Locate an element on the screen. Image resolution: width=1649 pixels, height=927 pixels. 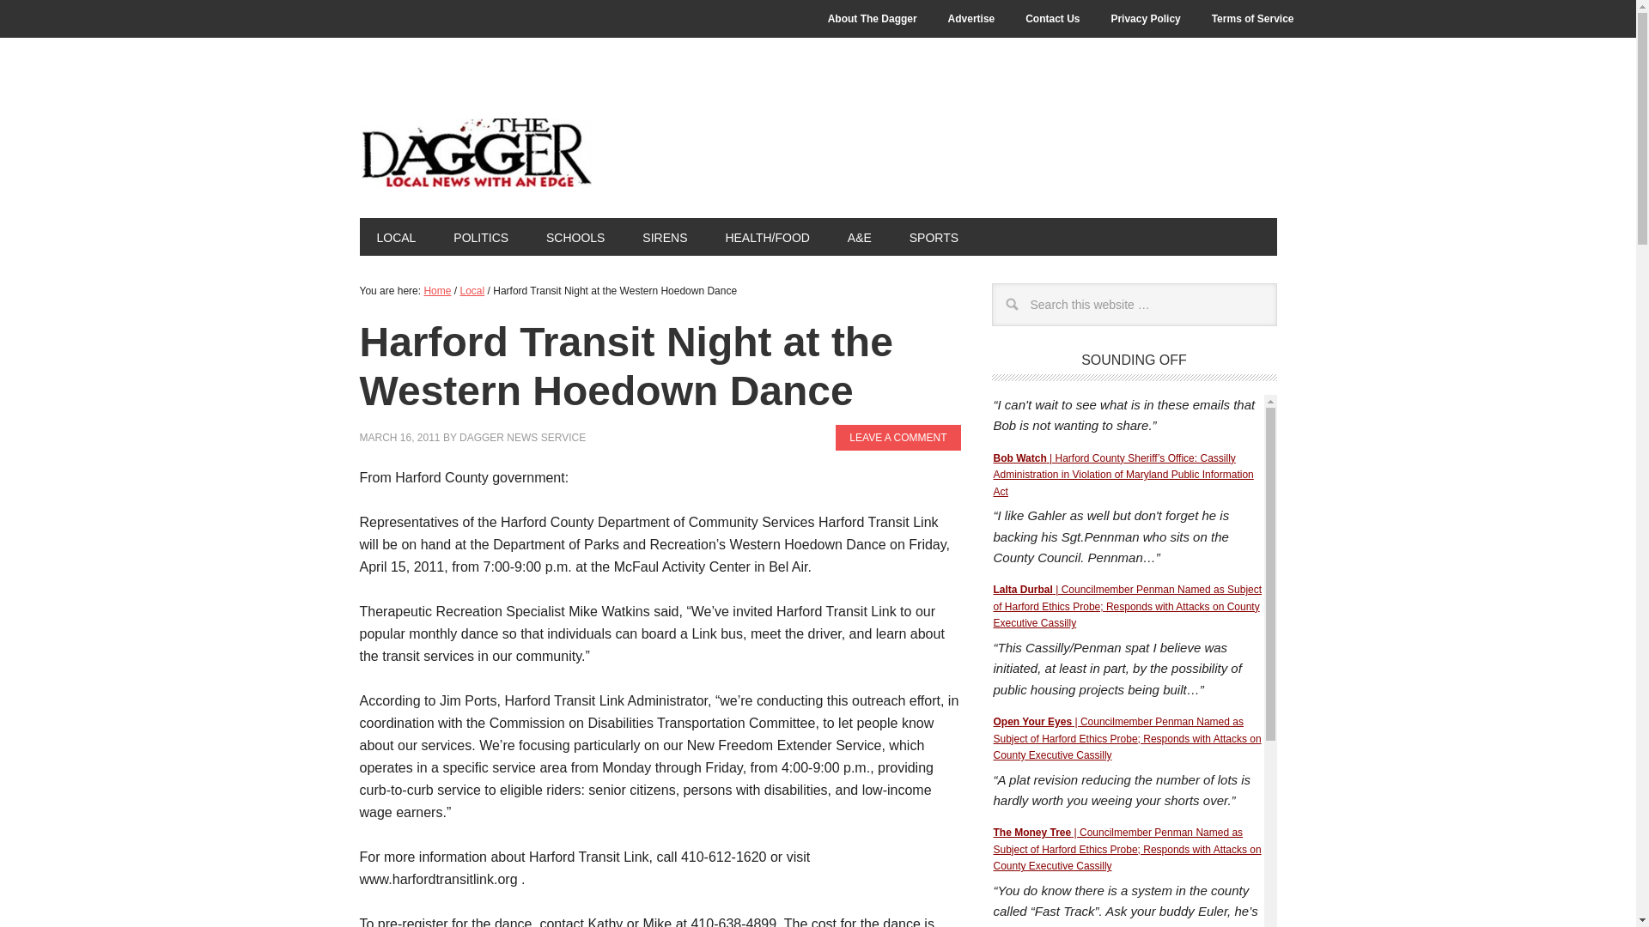
Local is located at coordinates (472, 290).